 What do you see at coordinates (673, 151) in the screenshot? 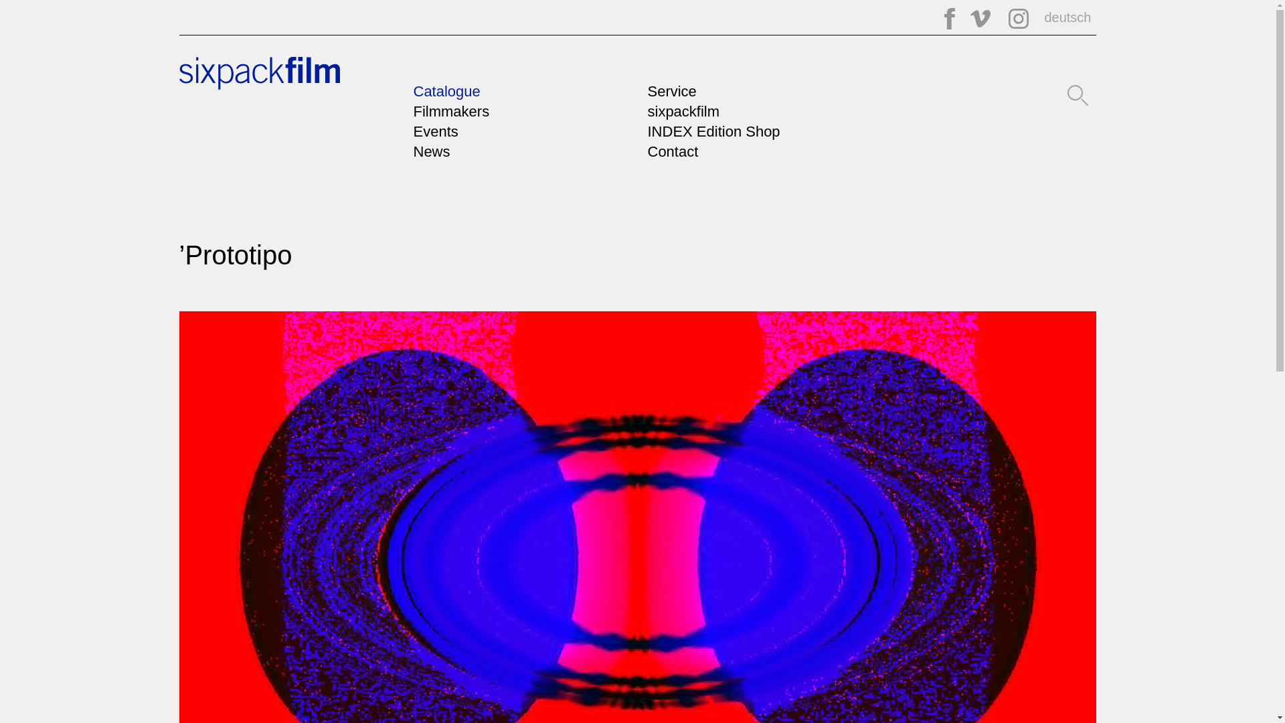
I see `Contact` at bounding box center [673, 151].